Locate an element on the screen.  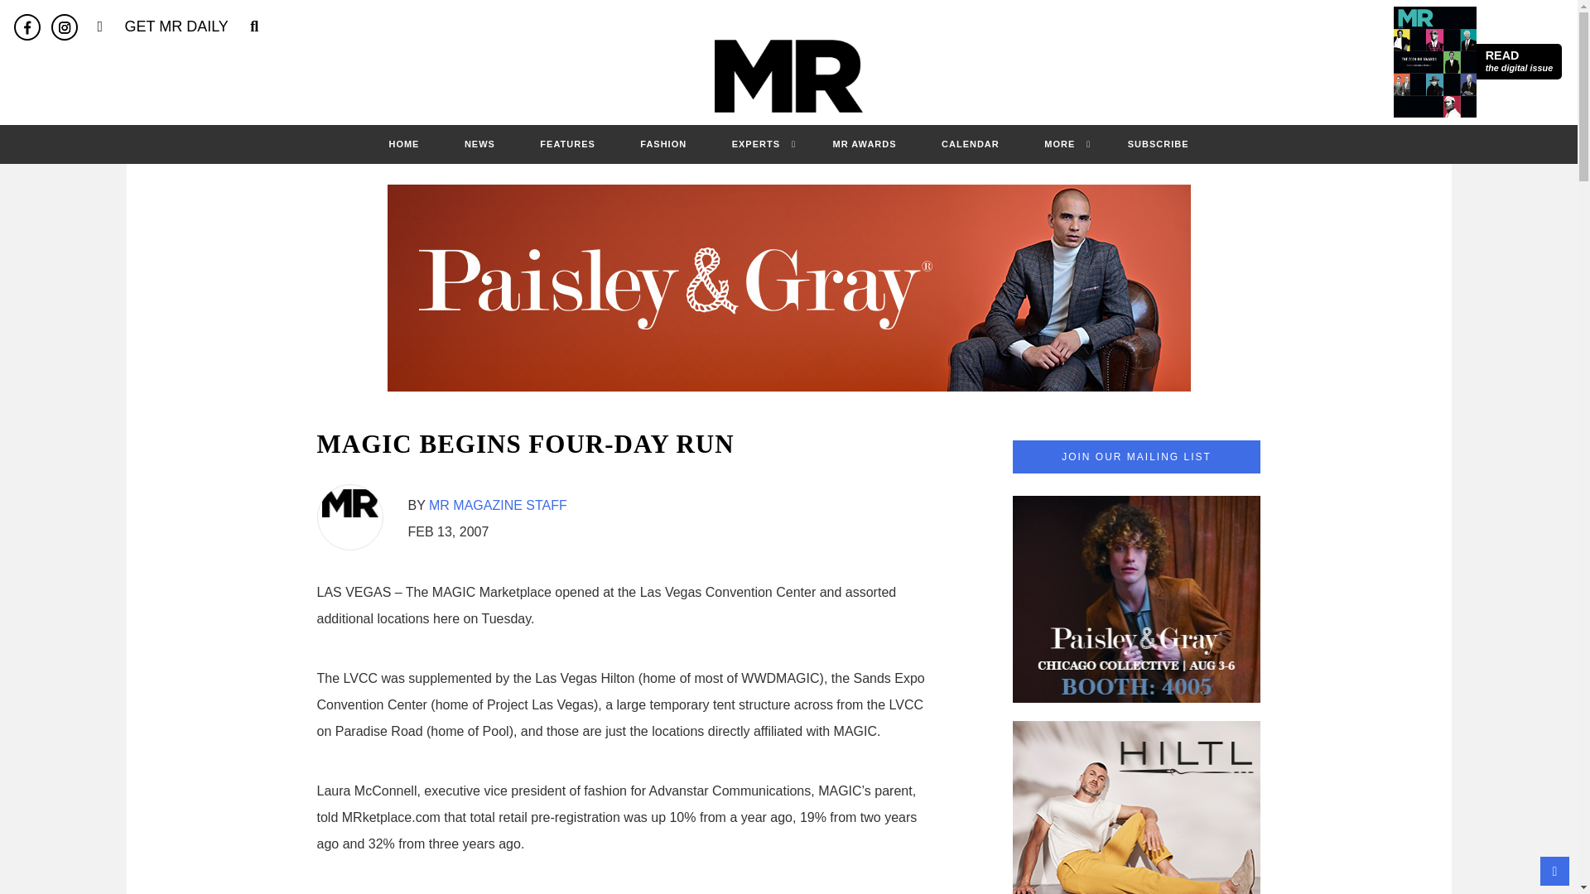
NEWS is located at coordinates (480, 144).